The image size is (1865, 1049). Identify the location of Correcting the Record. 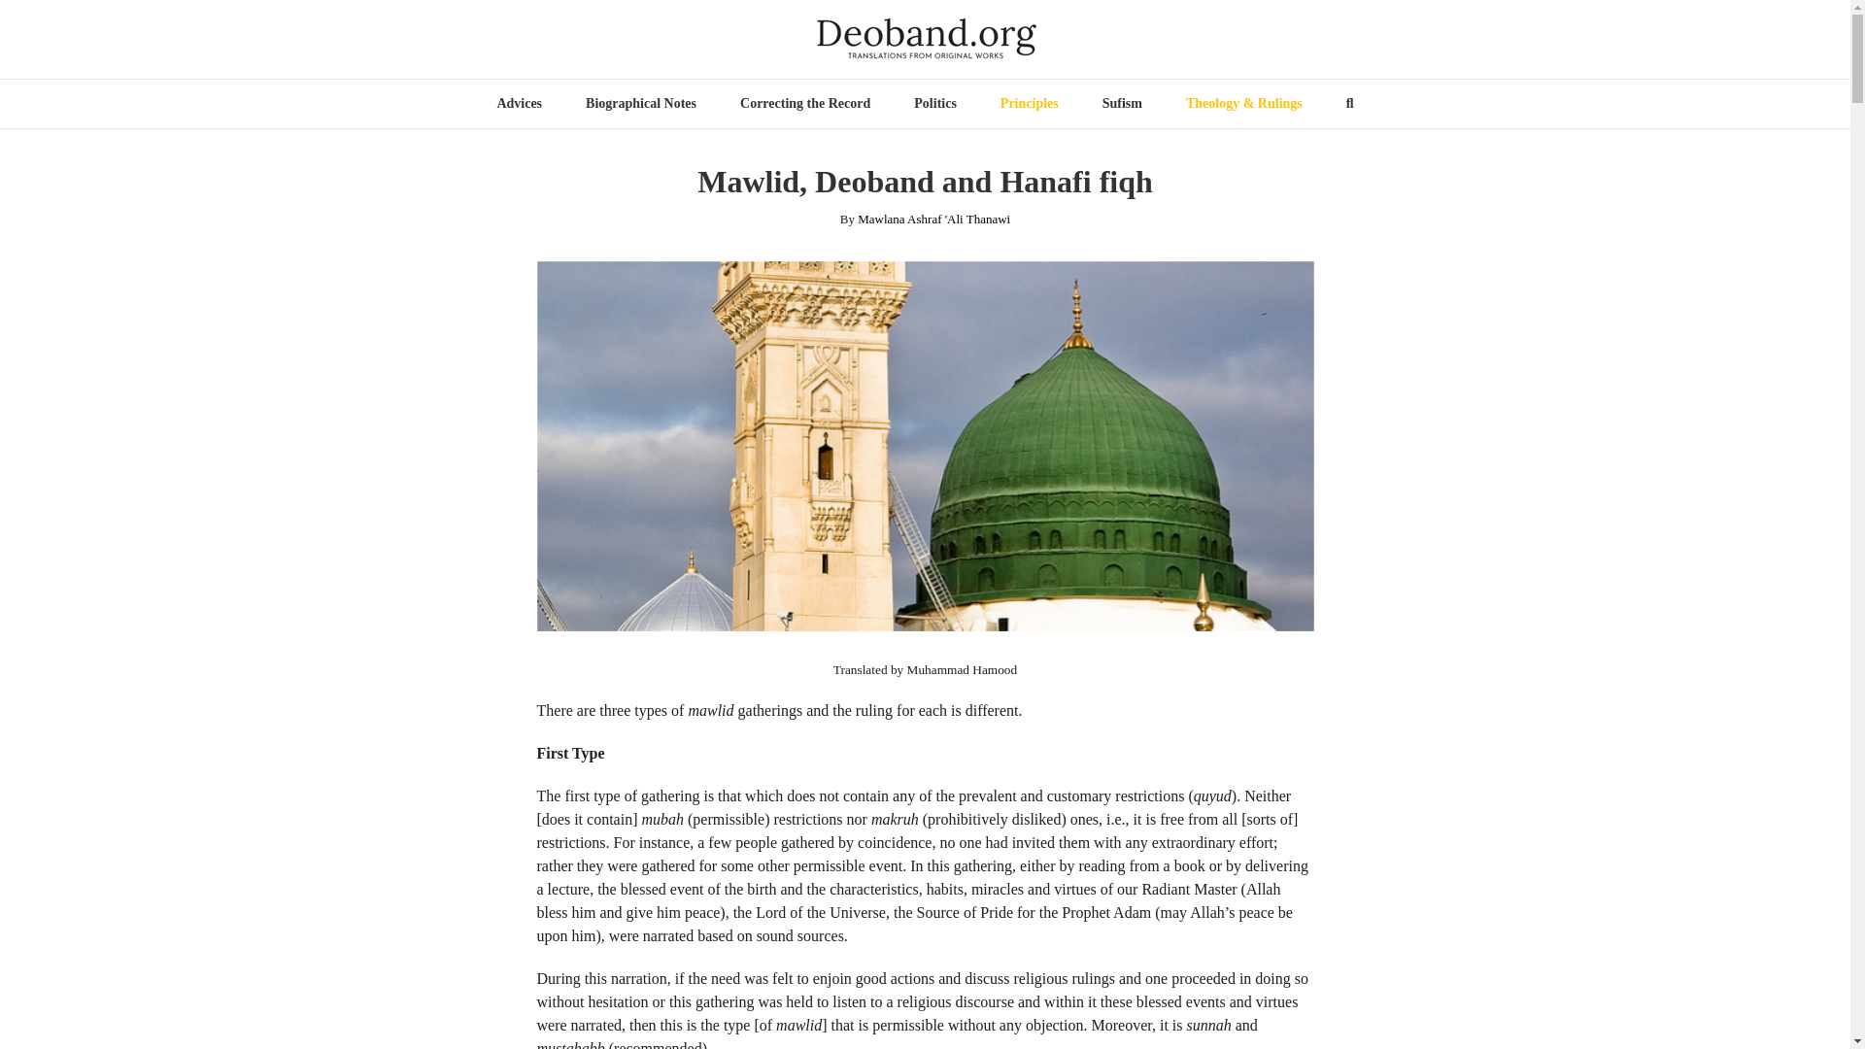
(805, 103).